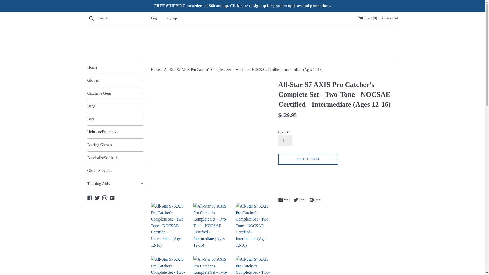 The image size is (489, 275). What do you see at coordinates (285, 200) in the screenshot?
I see `Share on Facebook` at bounding box center [285, 200].